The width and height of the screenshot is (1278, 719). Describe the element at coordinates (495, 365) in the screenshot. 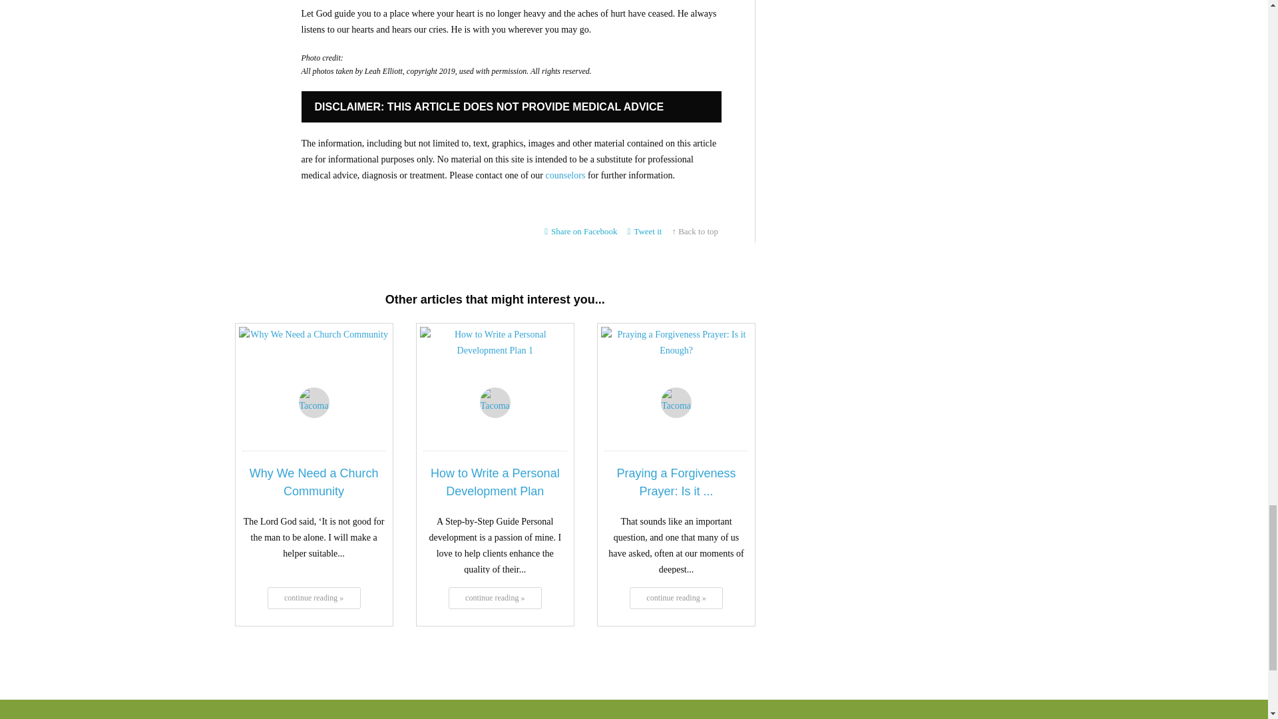

I see `How to Write a Personal Development Plan` at that location.